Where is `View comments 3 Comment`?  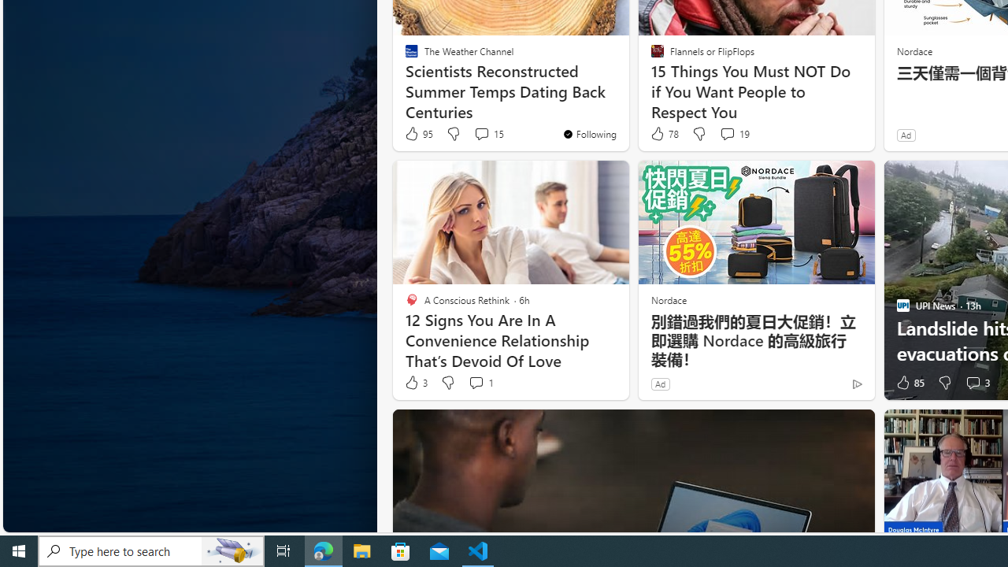 View comments 3 Comment is located at coordinates (972, 383).